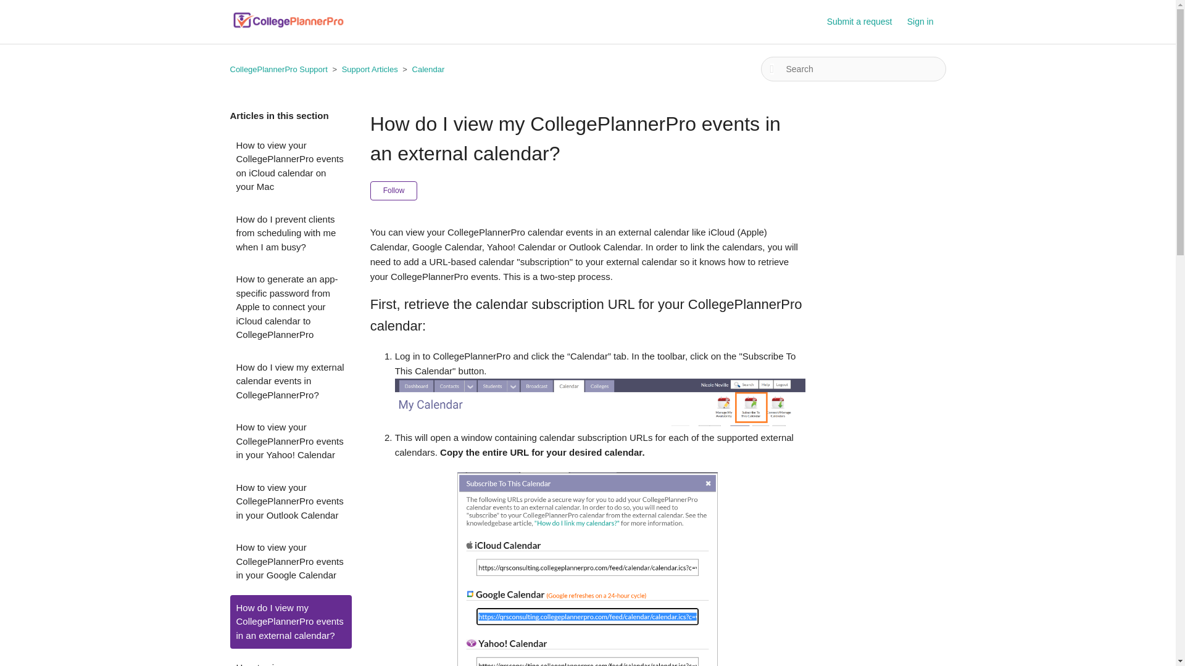  I want to click on Opens a dialog, so click(926, 22).